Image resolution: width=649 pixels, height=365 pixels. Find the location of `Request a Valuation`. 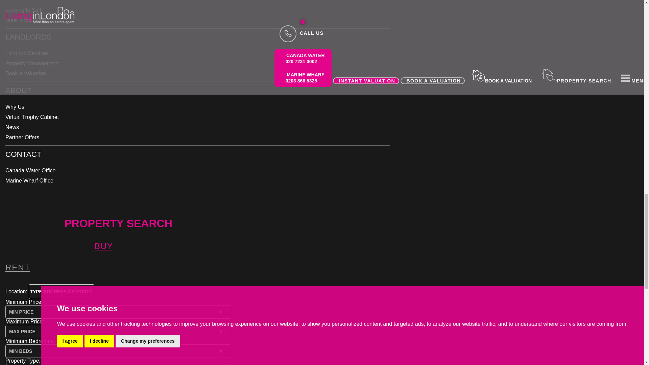

Request a Valuation is located at coordinates (26, 20).